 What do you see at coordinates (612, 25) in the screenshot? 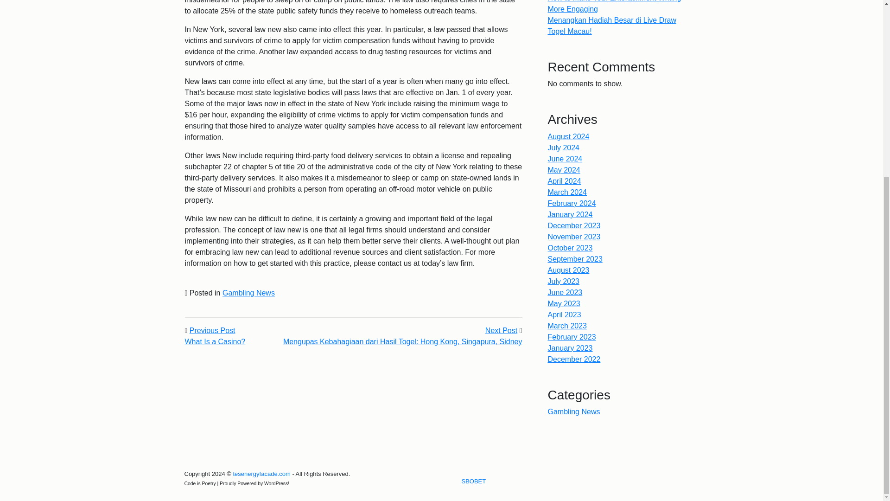
I see `Menangkan Hadiah Besar di Live Draw Togel Macau!` at bounding box center [612, 25].